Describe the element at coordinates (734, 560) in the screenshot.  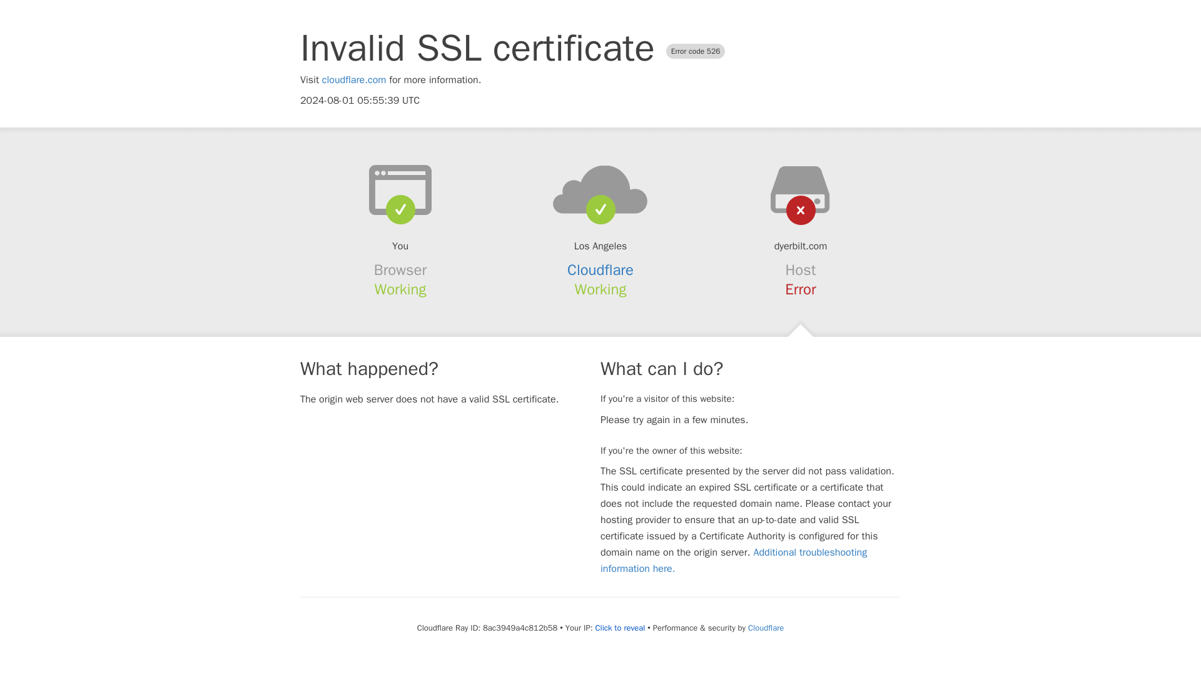
I see `Additional troubleshooting information here.` at that location.